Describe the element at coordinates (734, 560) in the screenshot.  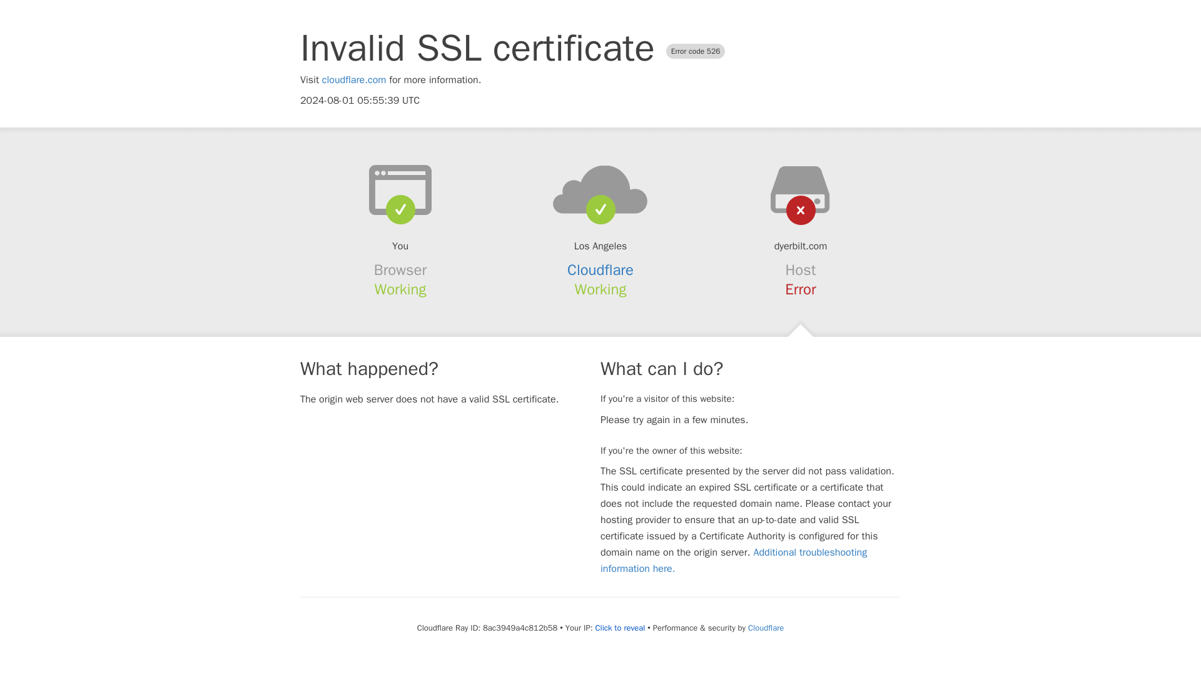
I see `Additional troubleshooting information here.` at that location.